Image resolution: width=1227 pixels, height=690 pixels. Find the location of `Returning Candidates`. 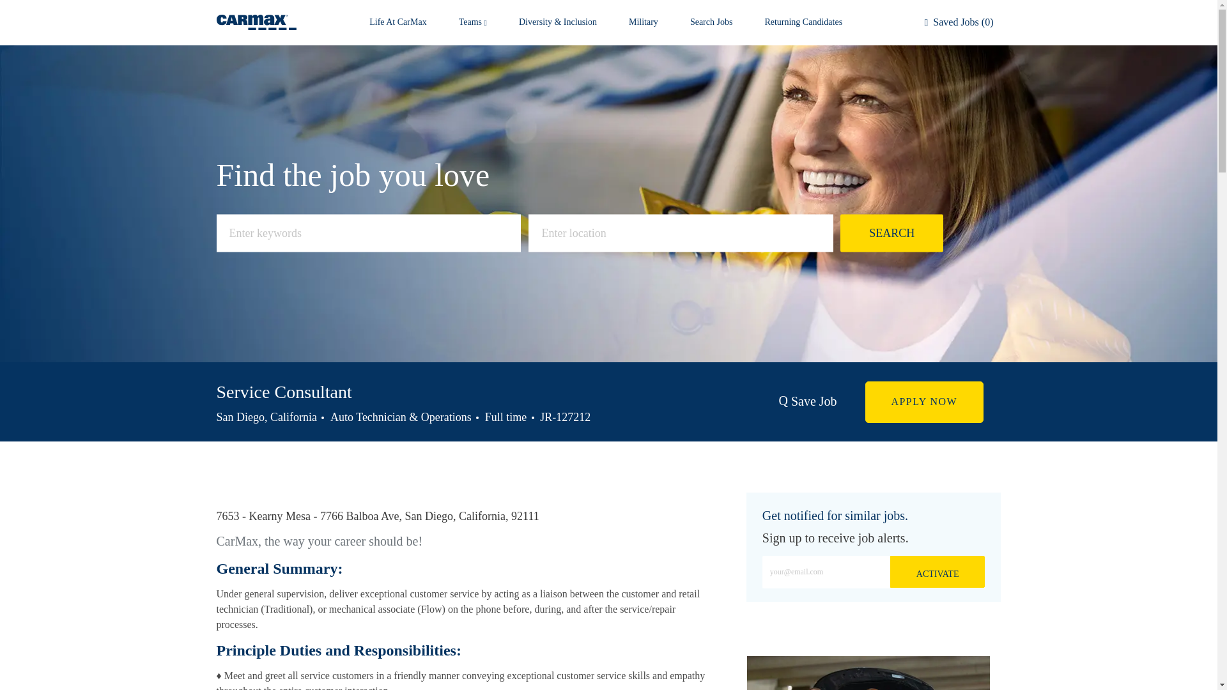

Returning Candidates is located at coordinates (803, 22).